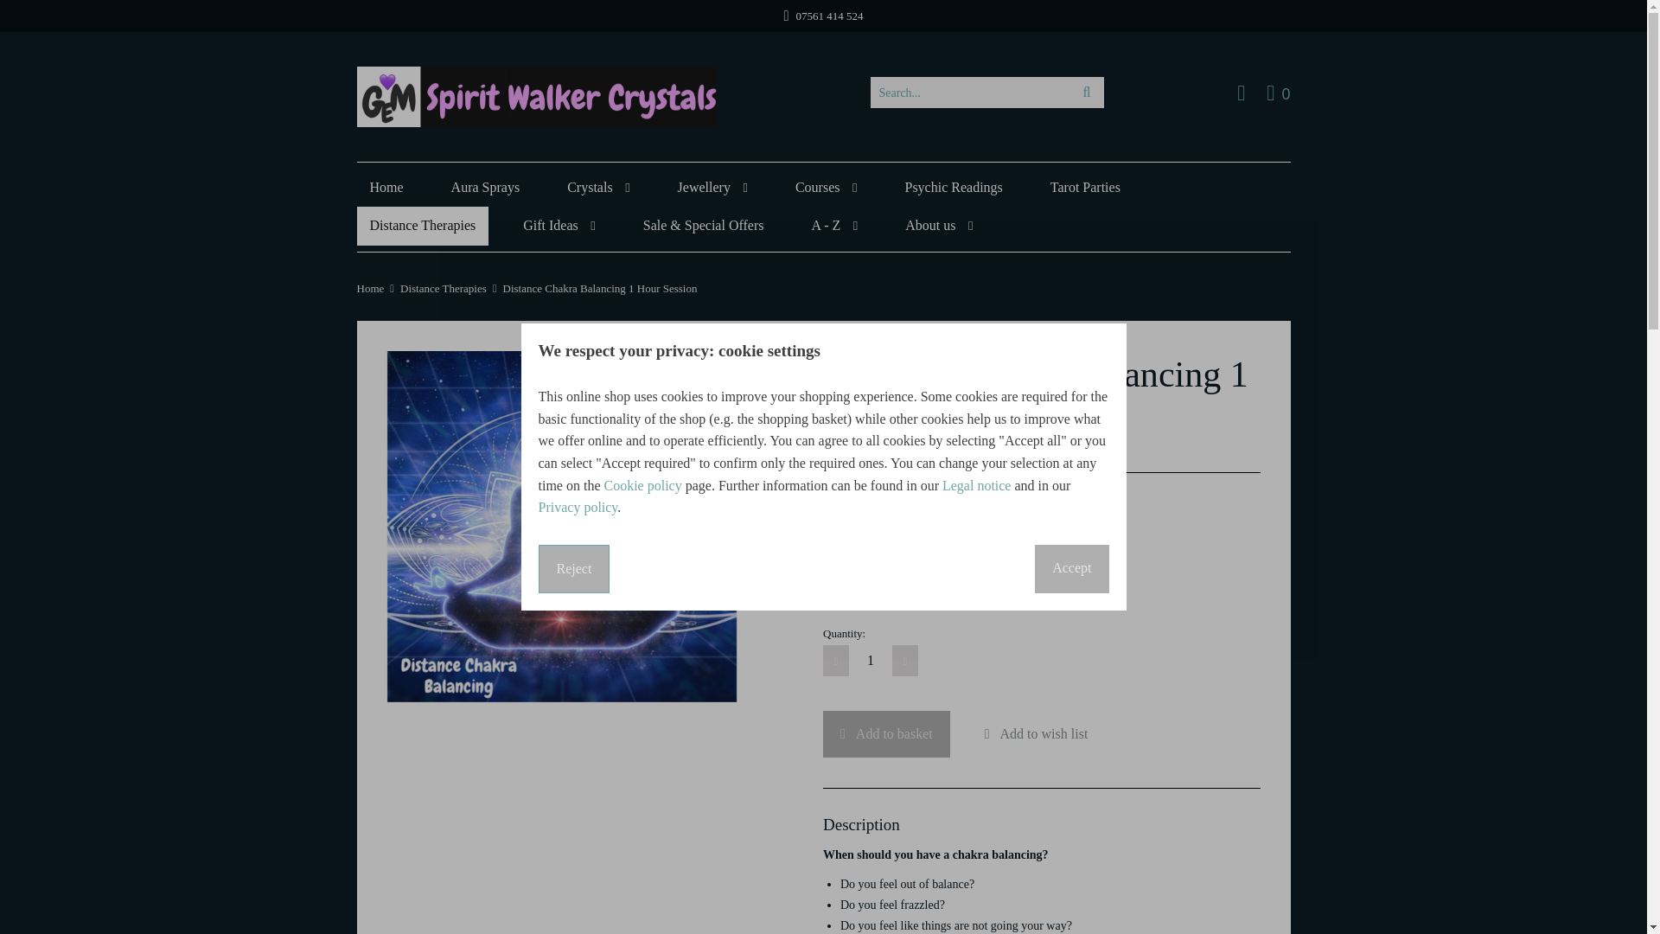 This screenshot has width=1660, height=934. I want to click on Home, so click(485, 187).